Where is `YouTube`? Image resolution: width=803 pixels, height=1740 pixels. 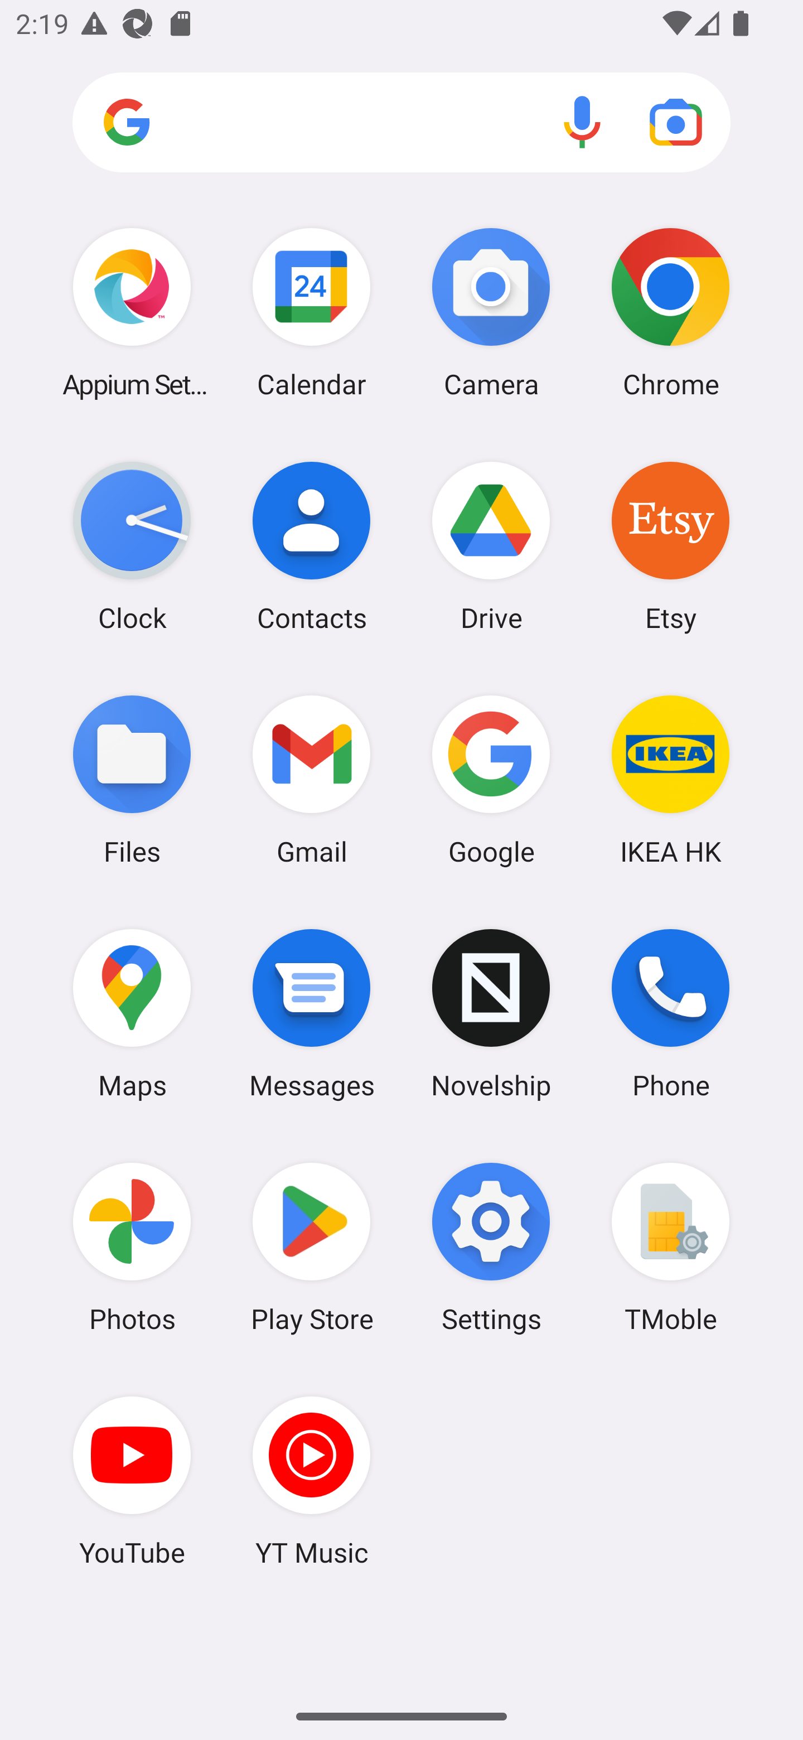 YouTube is located at coordinates (132, 1481).